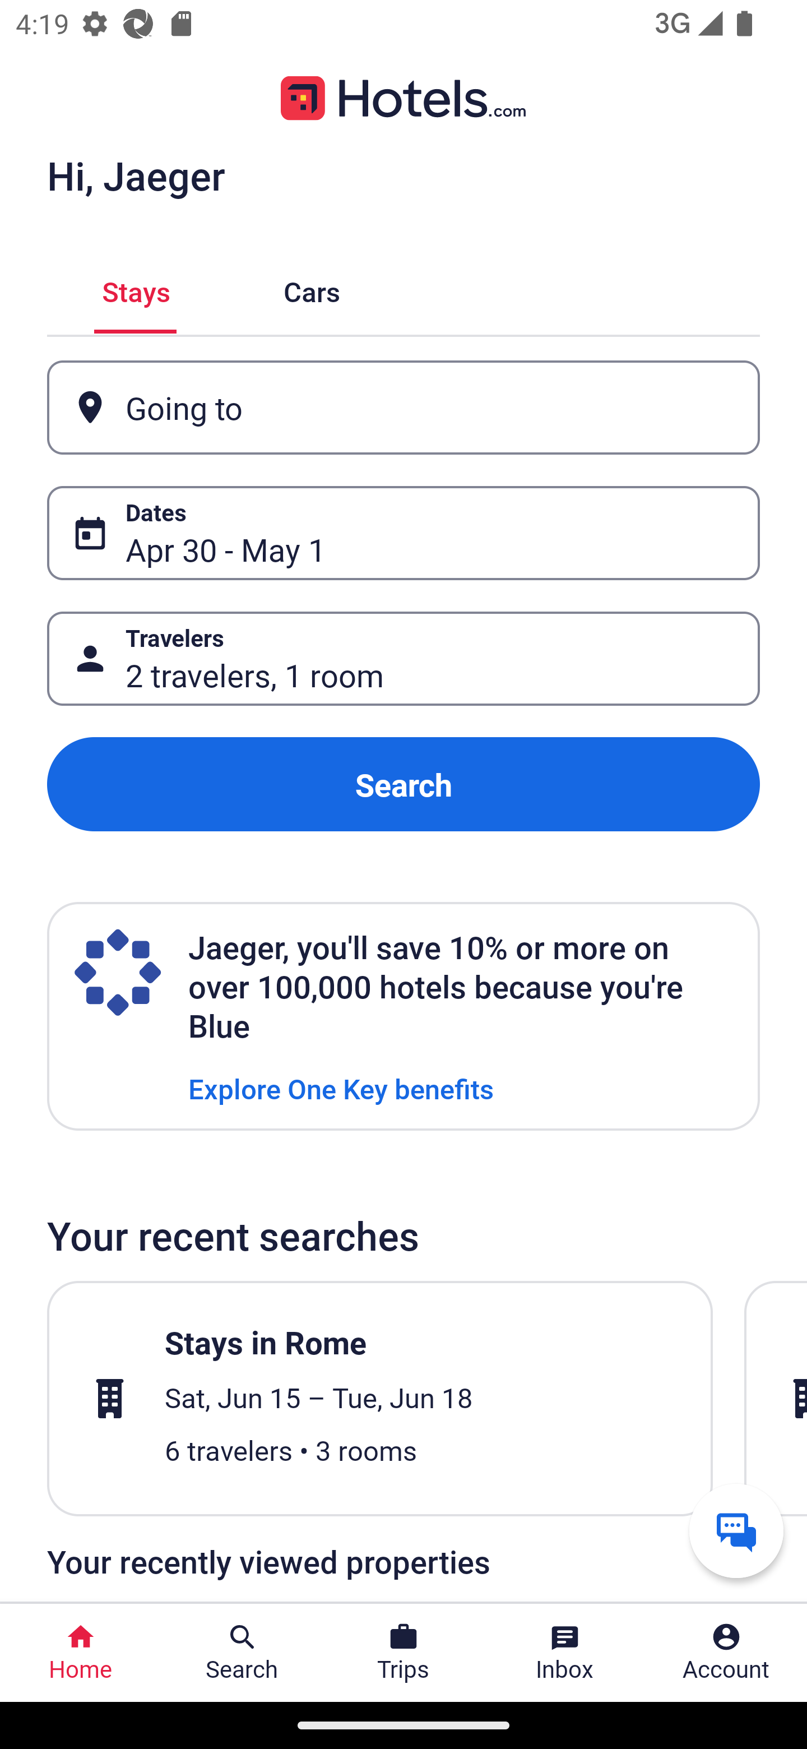  What do you see at coordinates (403, 1653) in the screenshot?
I see `Trips Trips Button` at bounding box center [403, 1653].